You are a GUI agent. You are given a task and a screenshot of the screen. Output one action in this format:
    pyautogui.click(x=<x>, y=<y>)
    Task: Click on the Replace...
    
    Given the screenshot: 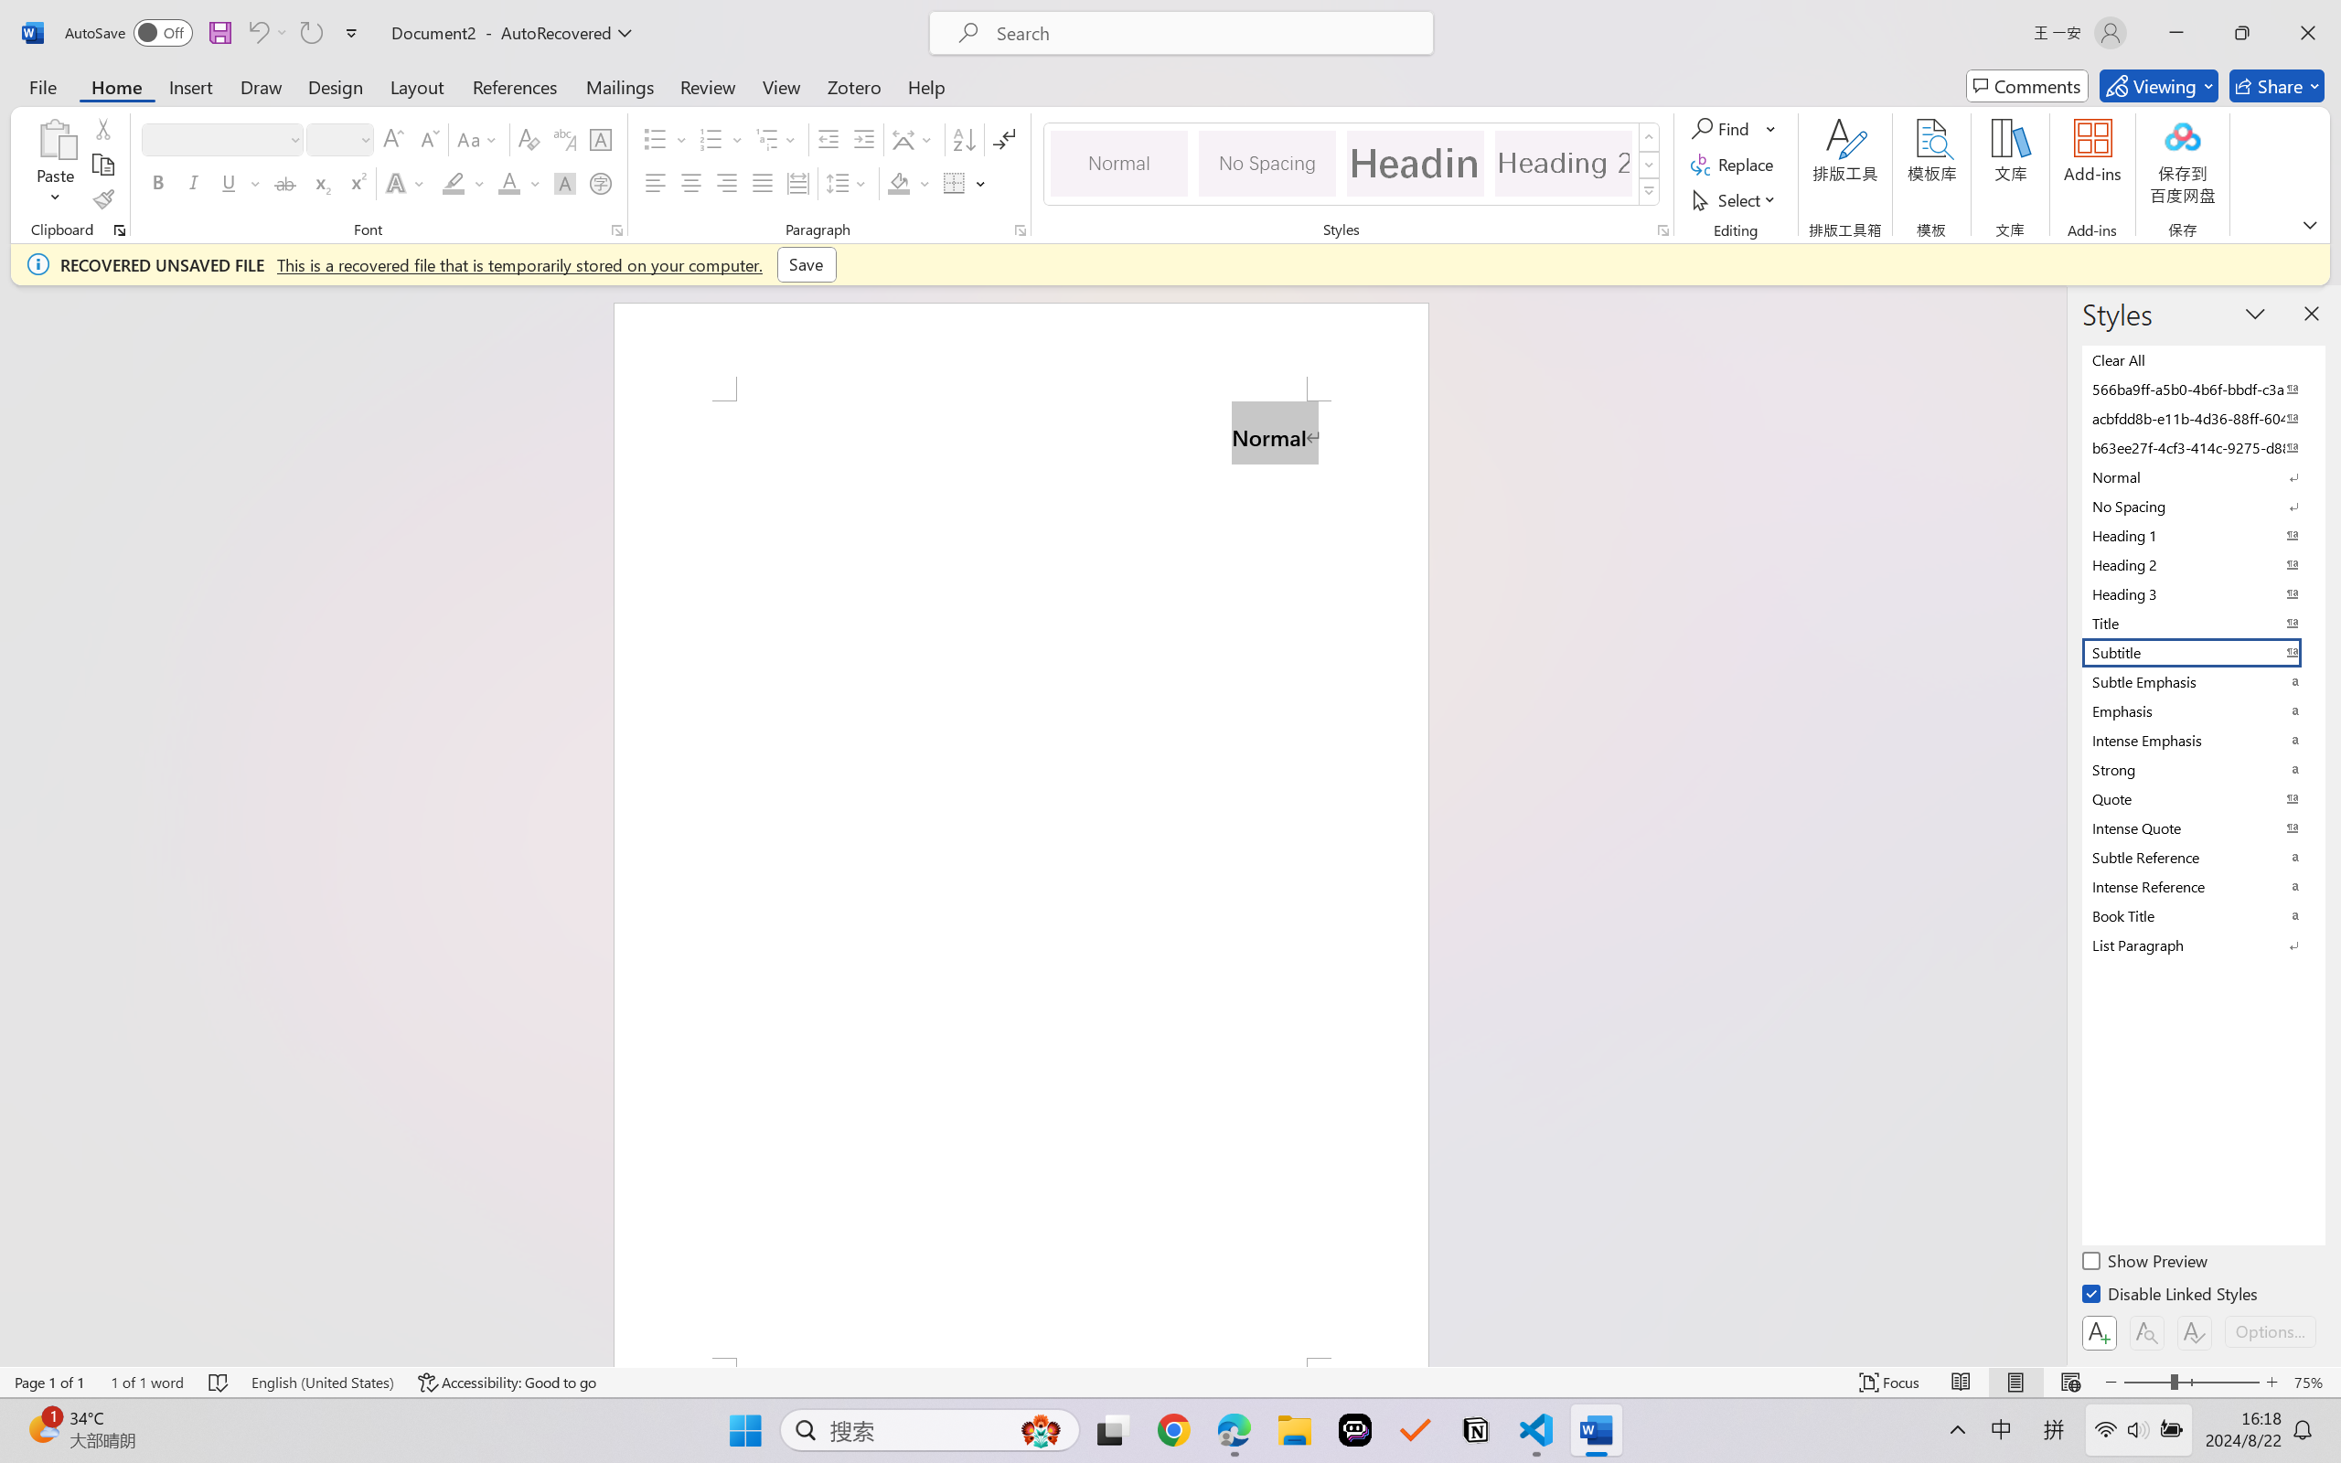 What is the action you would take?
    pyautogui.click(x=1734, y=165)
    